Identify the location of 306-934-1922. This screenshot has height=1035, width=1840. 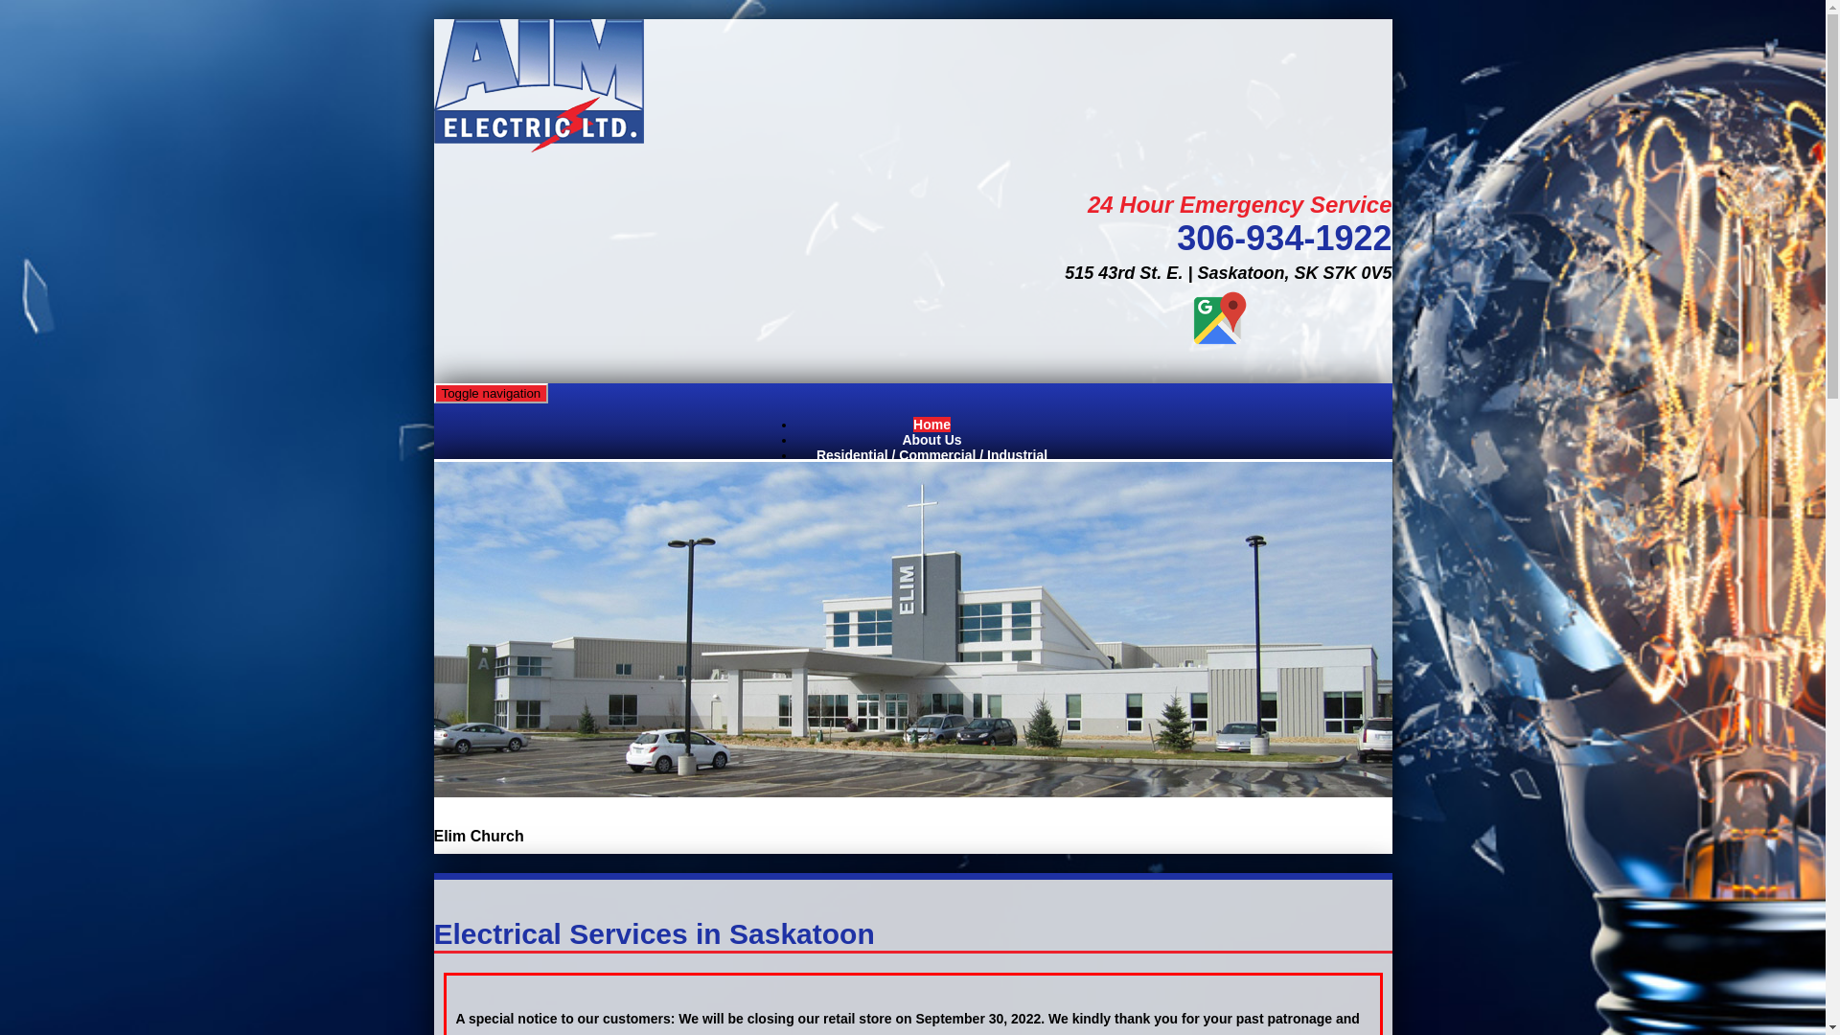
(1284, 238).